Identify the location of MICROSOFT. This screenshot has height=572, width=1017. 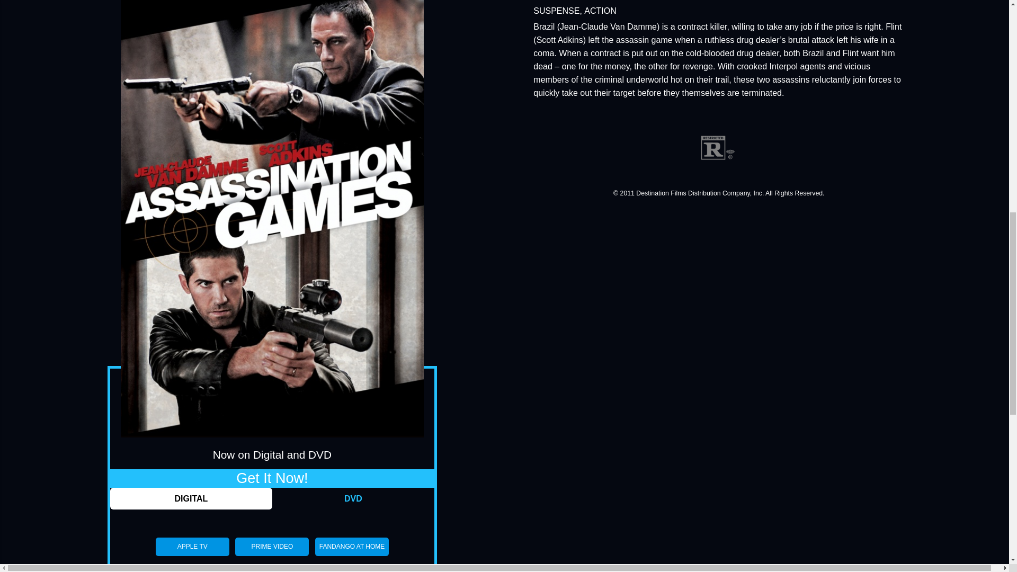
(192, 568).